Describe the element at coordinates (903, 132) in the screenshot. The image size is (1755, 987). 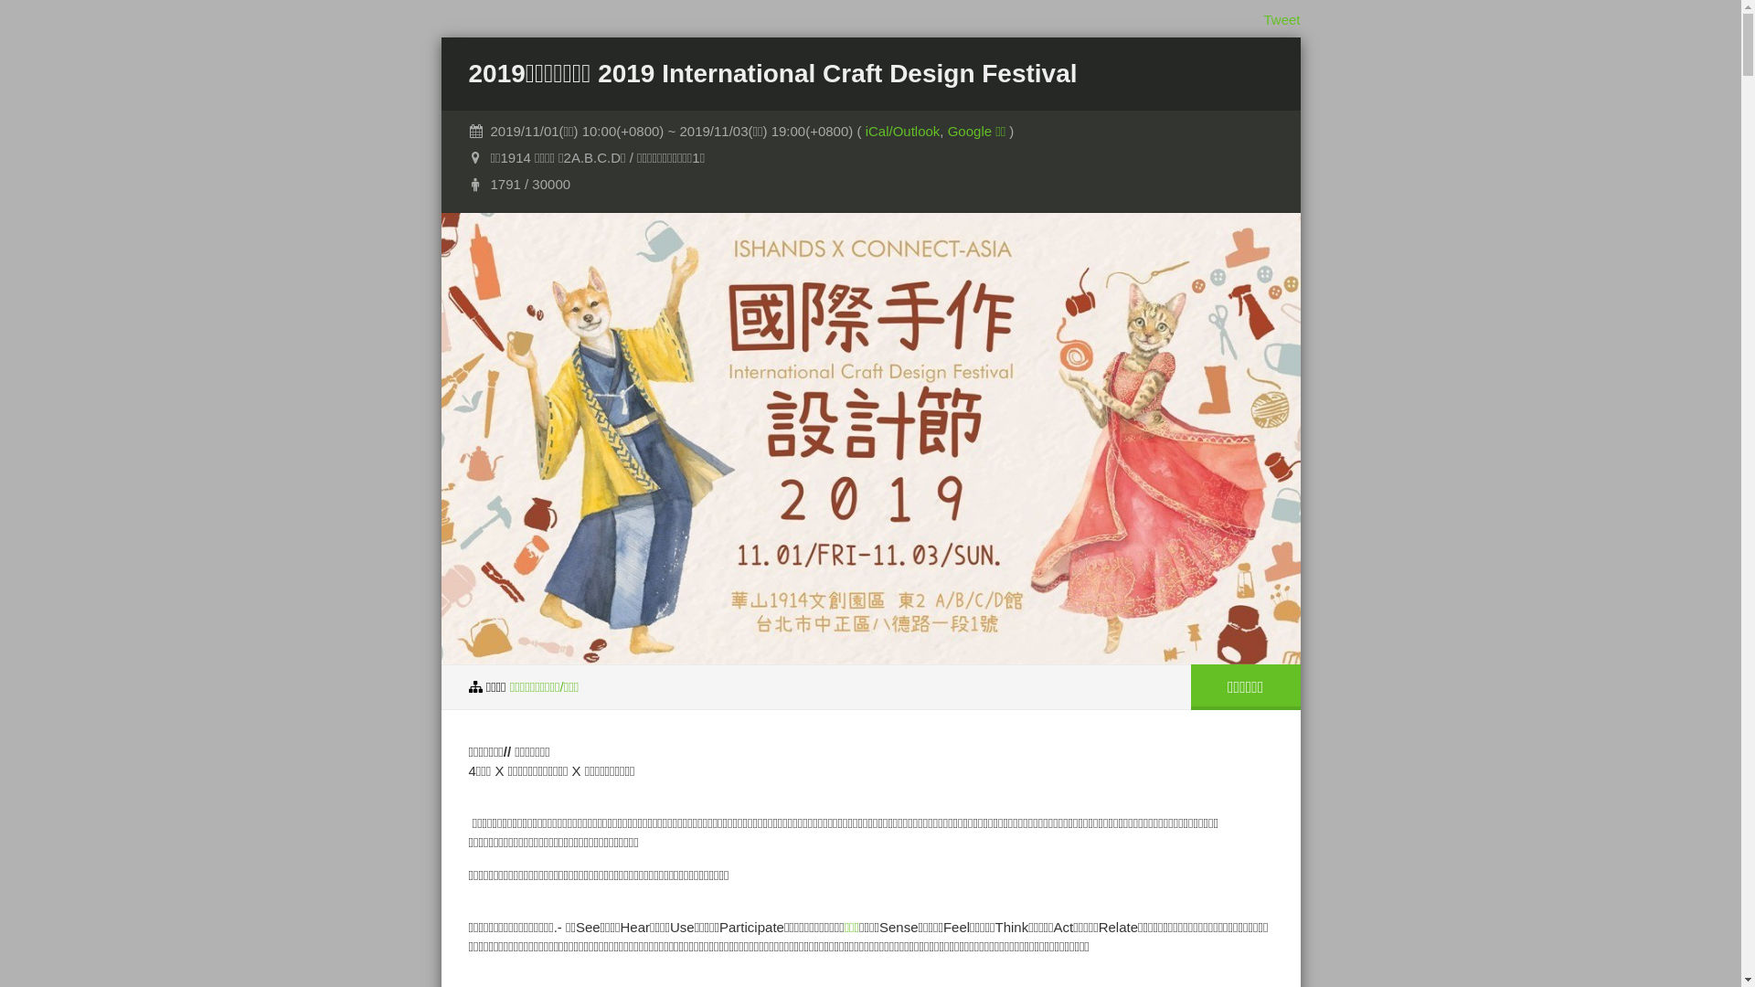
I see `iCal/Outlook` at that location.